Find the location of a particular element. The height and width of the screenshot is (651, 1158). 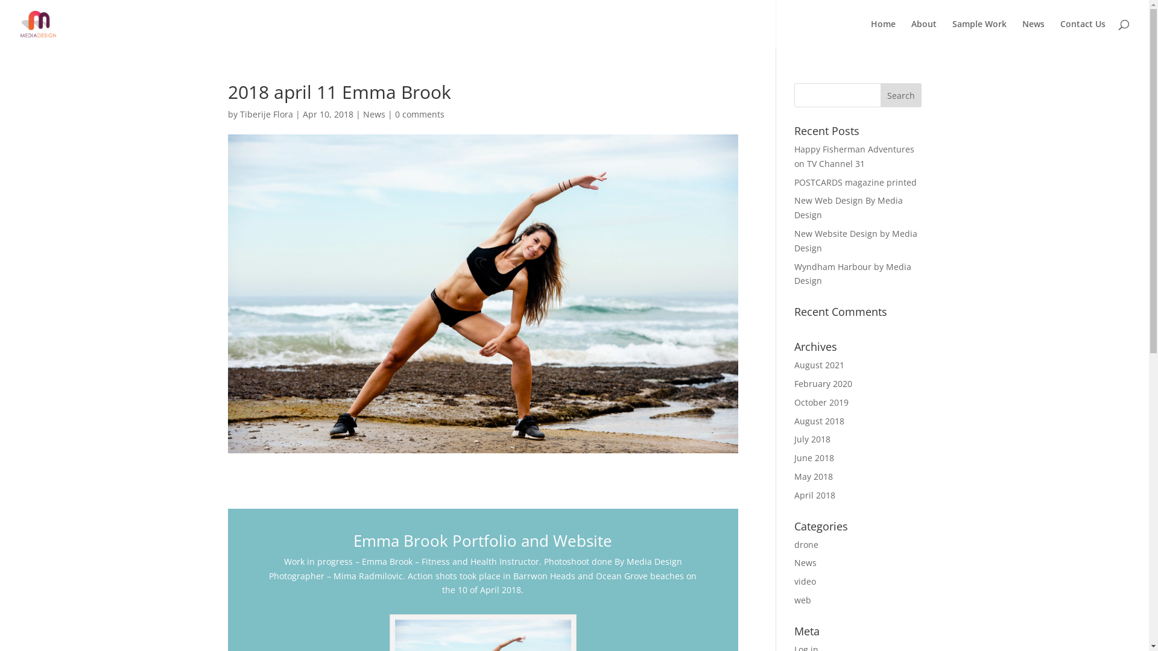

June 2018 is located at coordinates (814, 458).